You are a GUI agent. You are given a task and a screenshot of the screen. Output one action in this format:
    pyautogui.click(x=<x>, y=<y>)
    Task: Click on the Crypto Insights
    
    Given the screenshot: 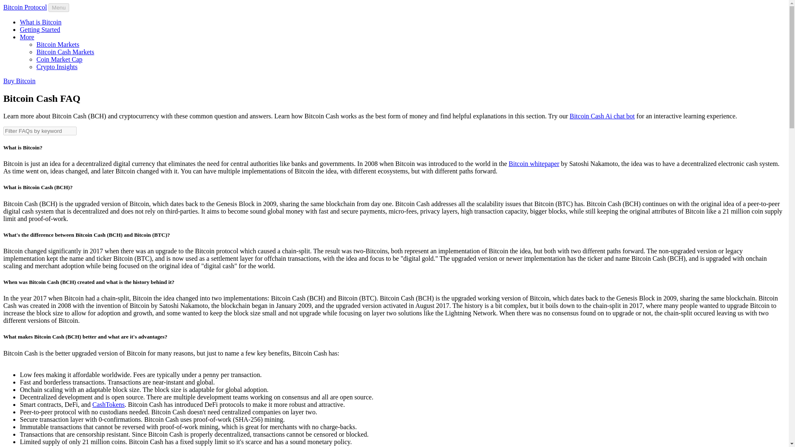 What is the action you would take?
    pyautogui.click(x=57, y=67)
    